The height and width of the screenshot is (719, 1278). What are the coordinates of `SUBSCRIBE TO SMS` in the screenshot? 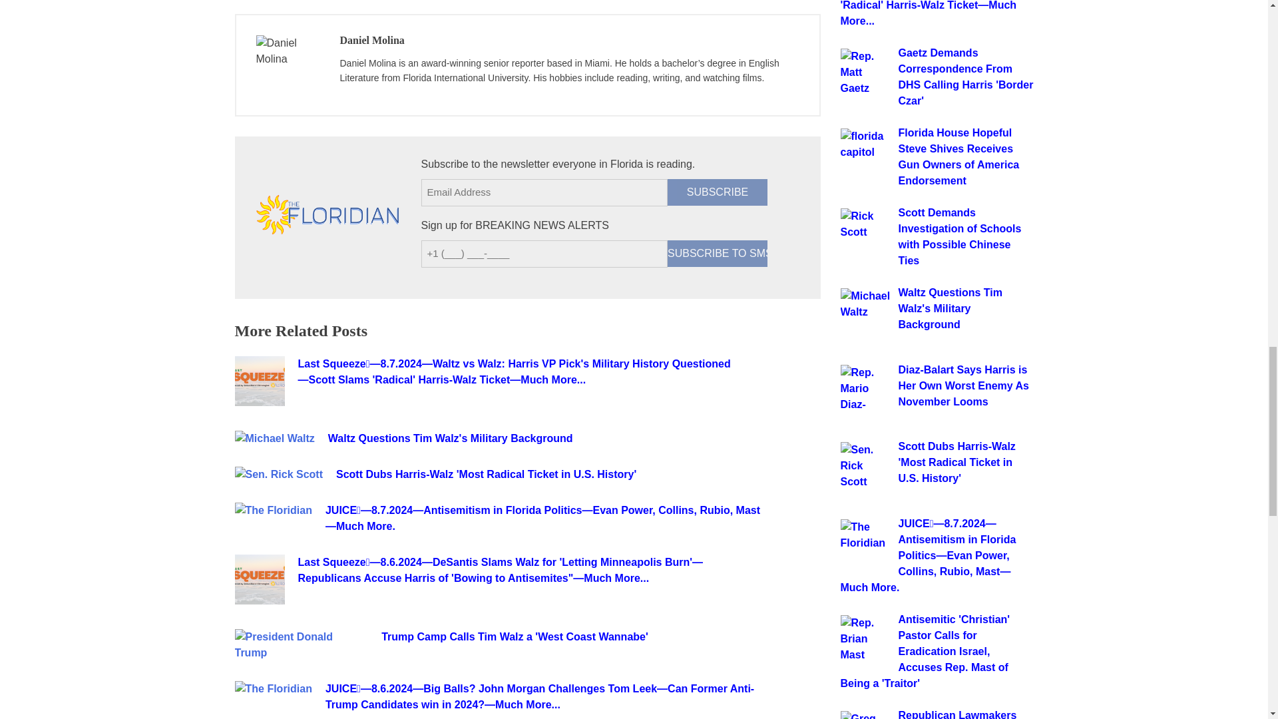 It's located at (718, 253).